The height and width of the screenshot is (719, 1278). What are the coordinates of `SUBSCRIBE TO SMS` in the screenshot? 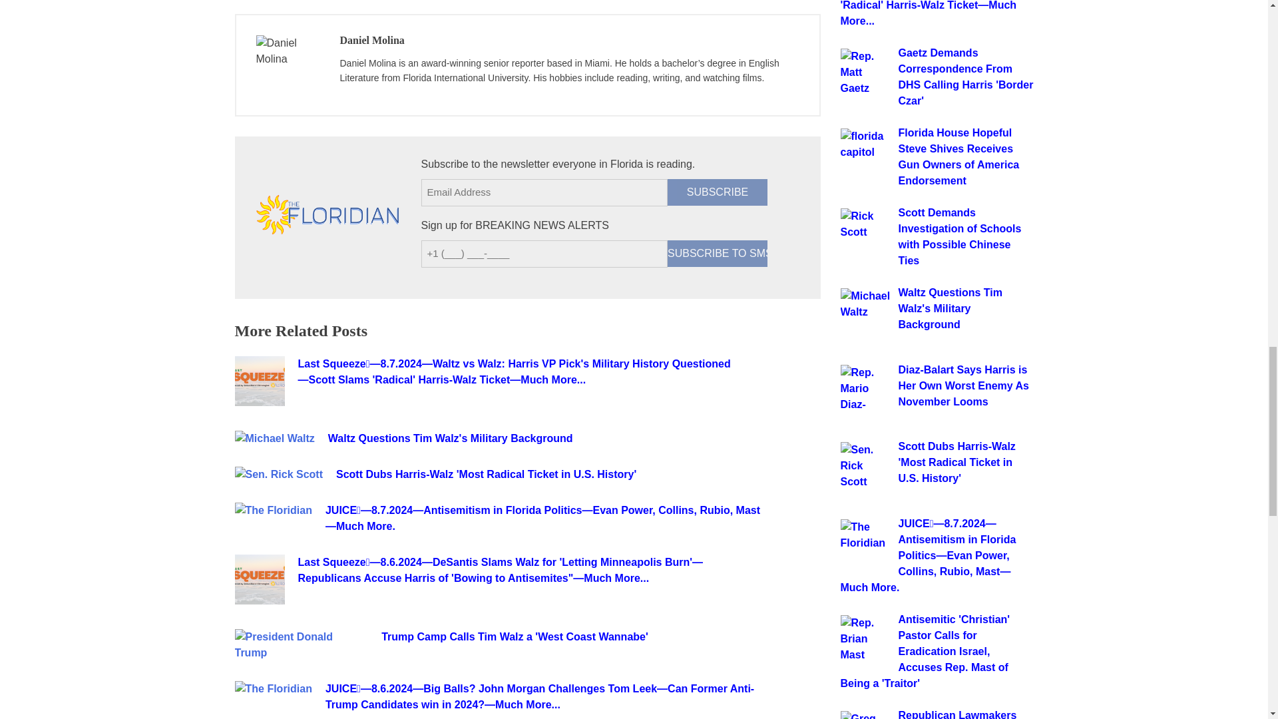 It's located at (718, 253).